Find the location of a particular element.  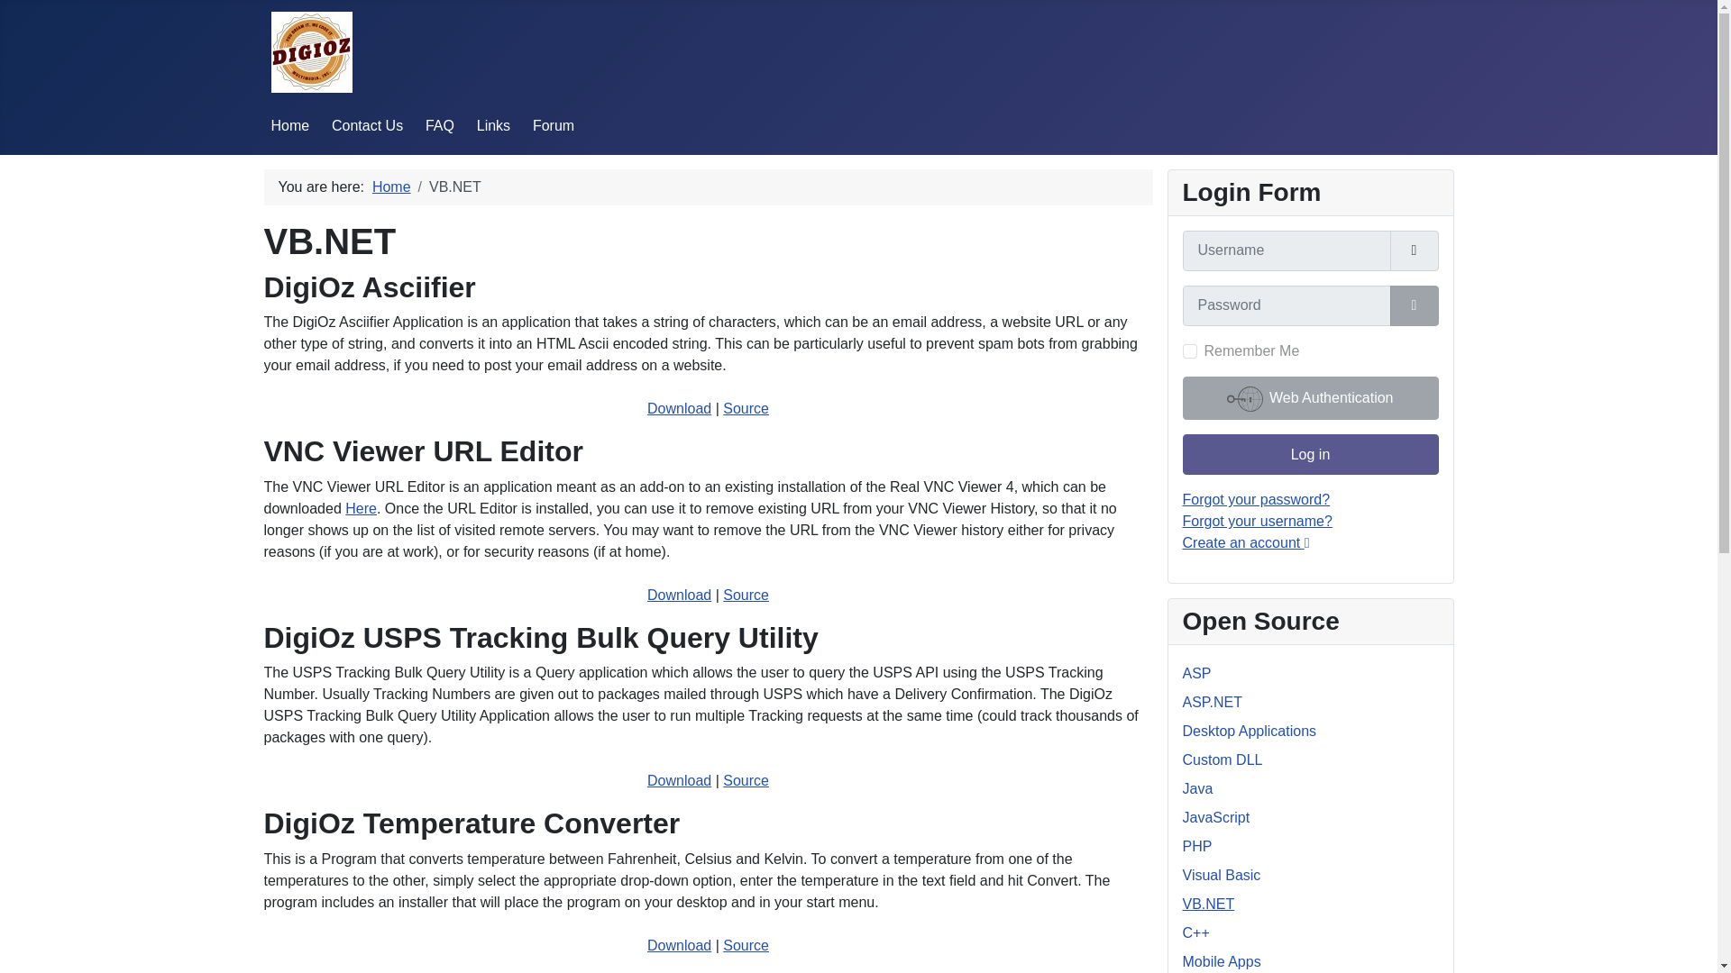

Source is located at coordinates (746, 595).